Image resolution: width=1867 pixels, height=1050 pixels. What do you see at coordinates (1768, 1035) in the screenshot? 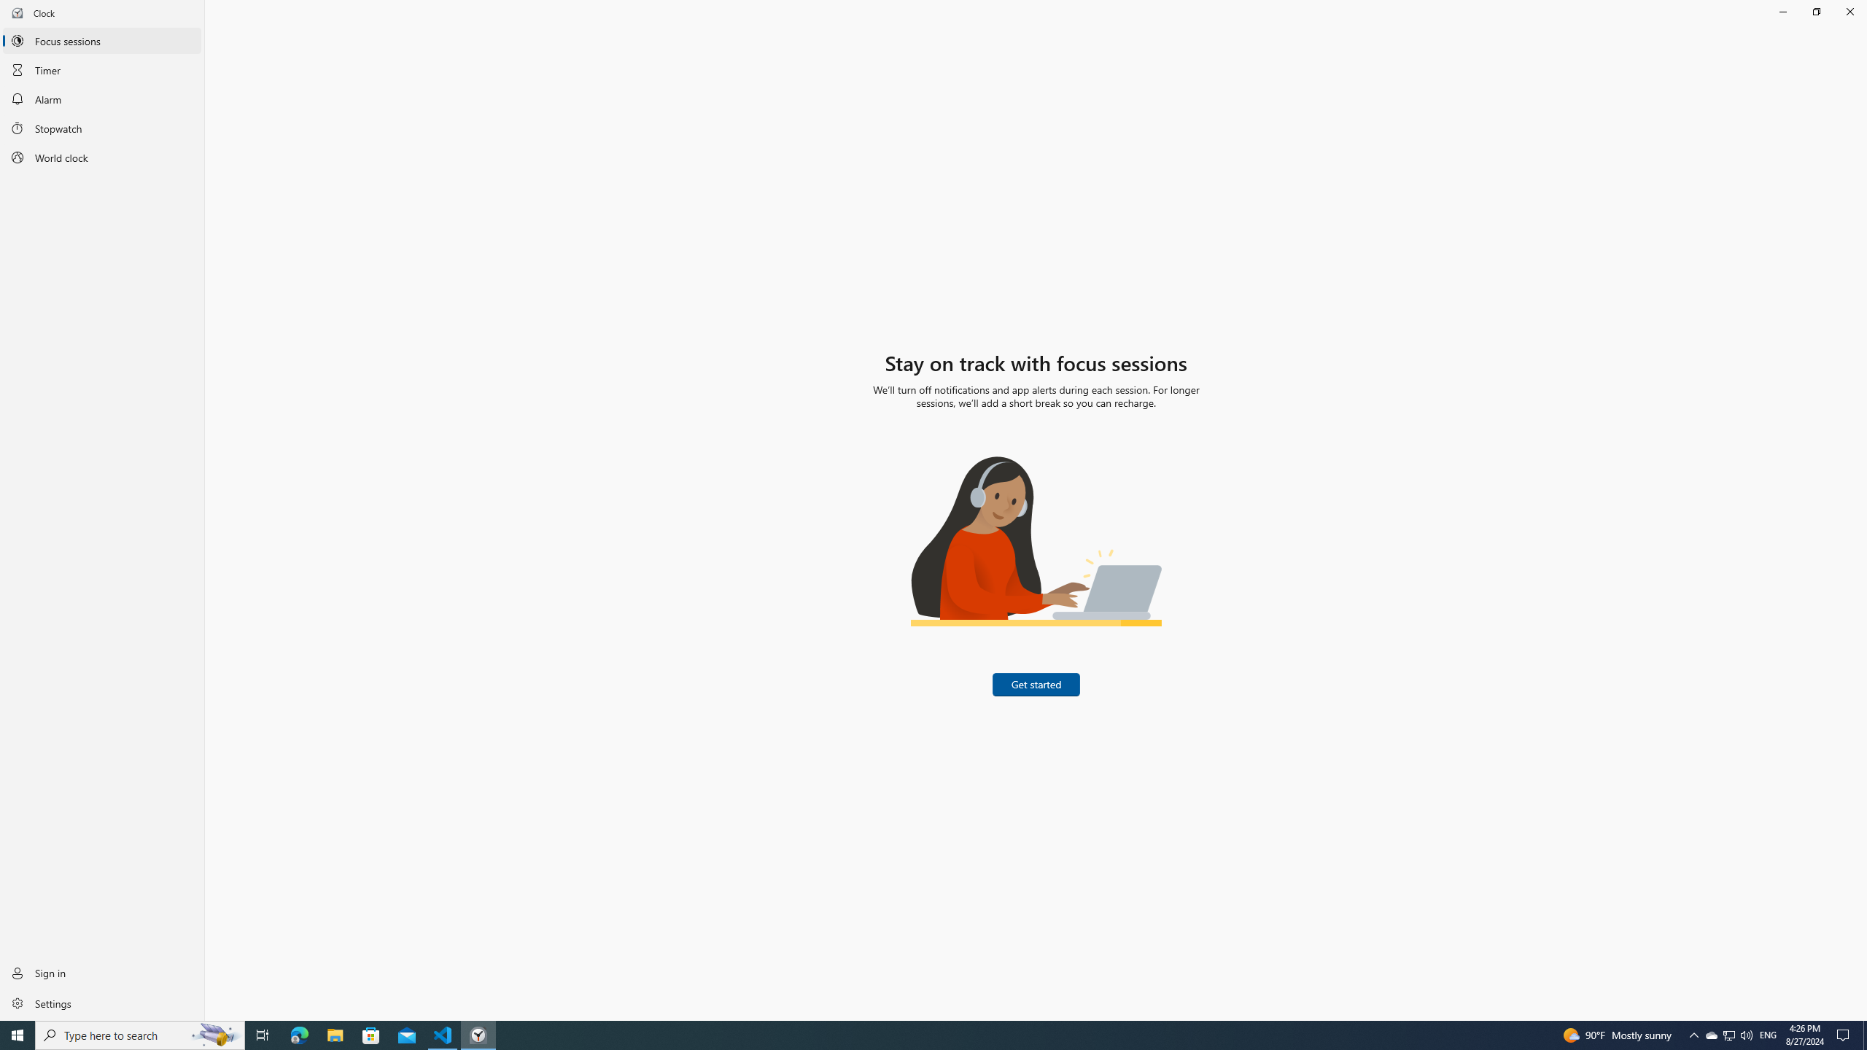
I see `Clock - 1 running window` at bounding box center [1768, 1035].